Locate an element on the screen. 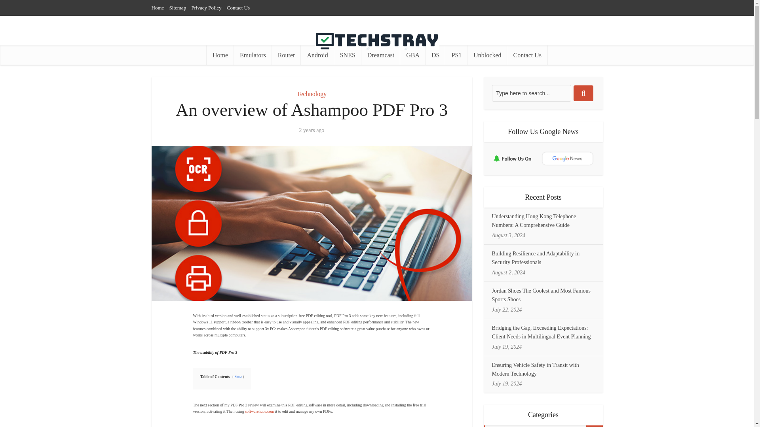 This screenshot has width=760, height=427. GBA is located at coordinates (413, 55).